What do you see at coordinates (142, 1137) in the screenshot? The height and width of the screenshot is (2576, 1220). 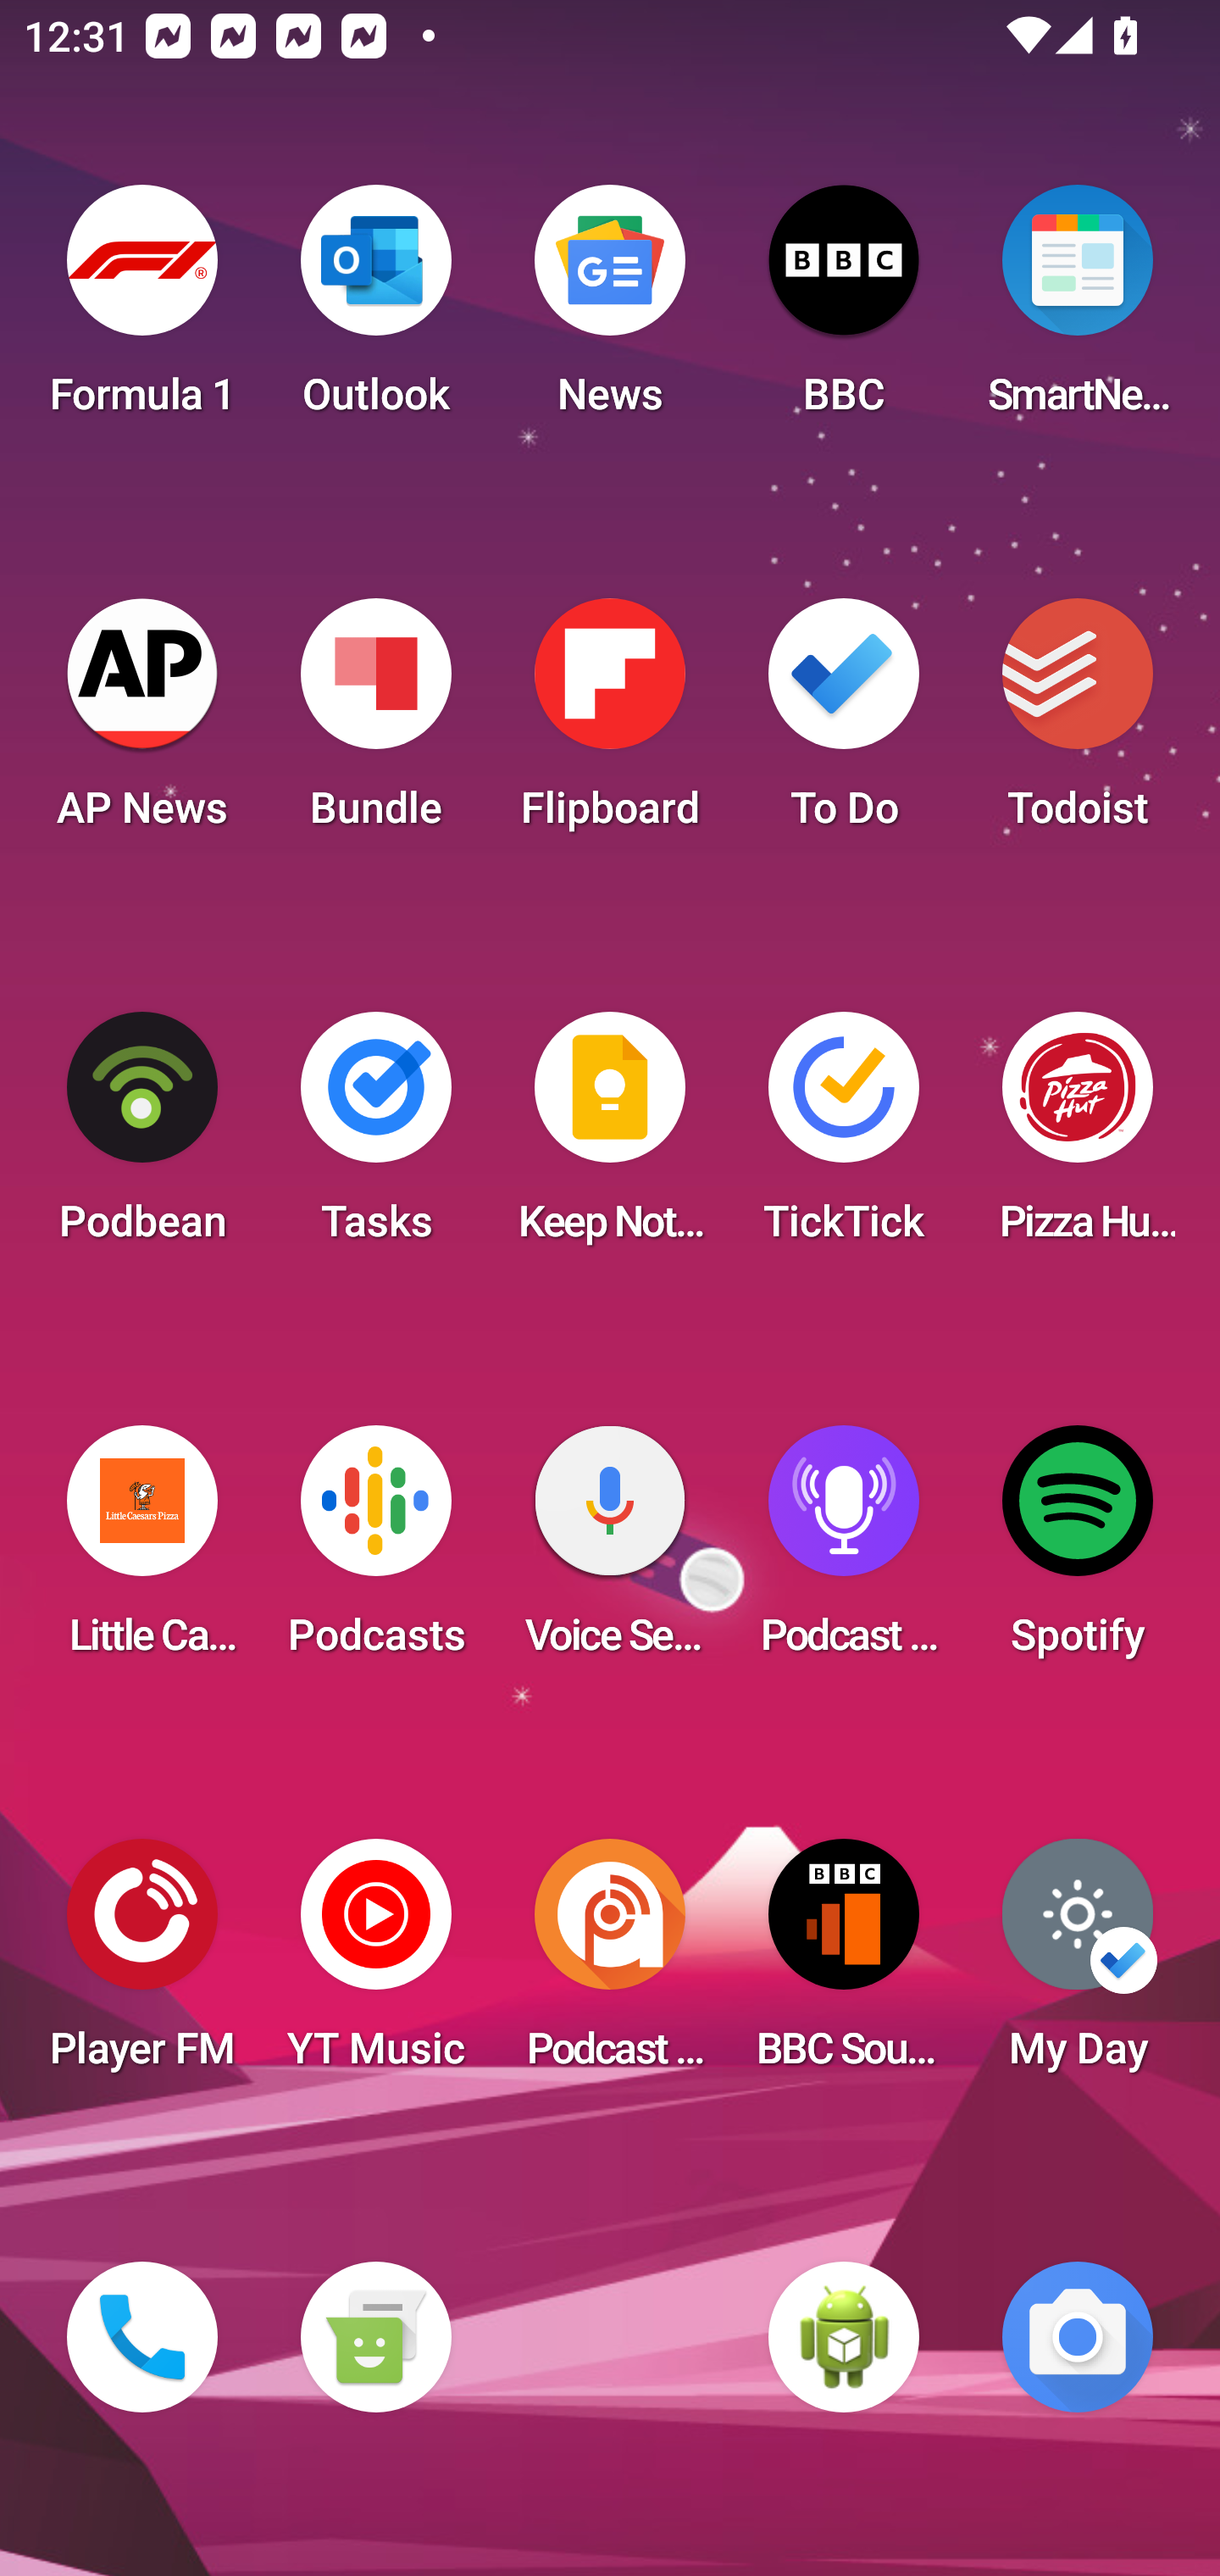 I see `Podbean` at bounding box center [142, 1137].